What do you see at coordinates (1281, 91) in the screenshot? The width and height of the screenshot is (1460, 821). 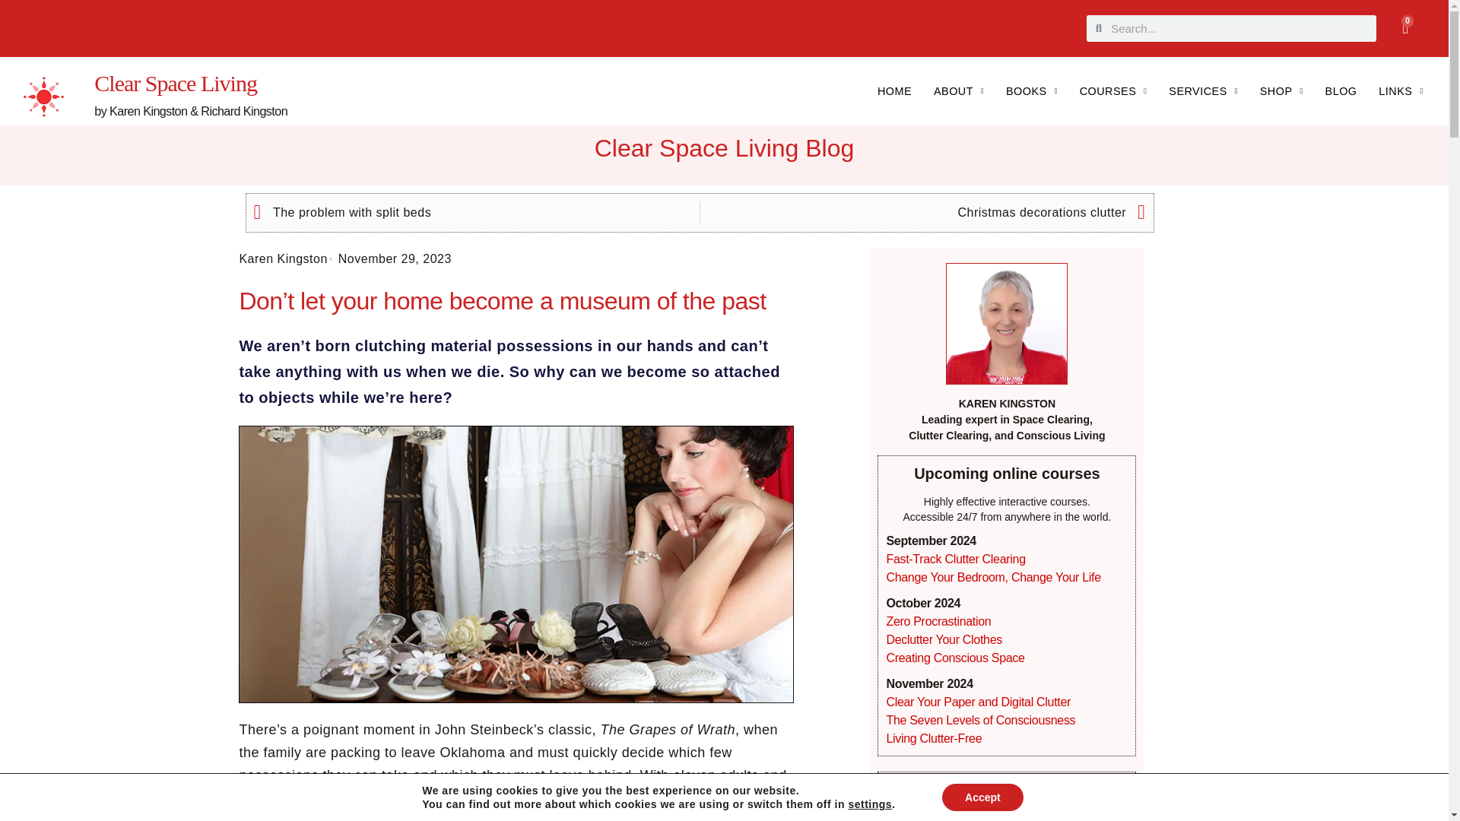 I see `Clear Space Living` at bounding box center [1281, 91].